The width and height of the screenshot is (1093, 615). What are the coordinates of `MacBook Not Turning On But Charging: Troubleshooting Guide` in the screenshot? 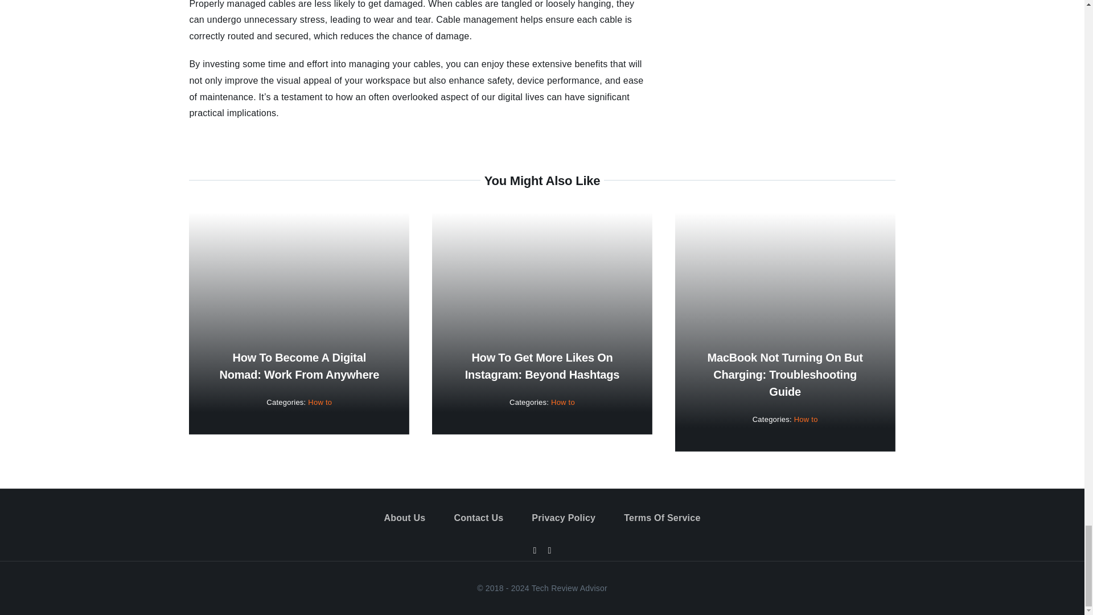 It's located at (785, 374).